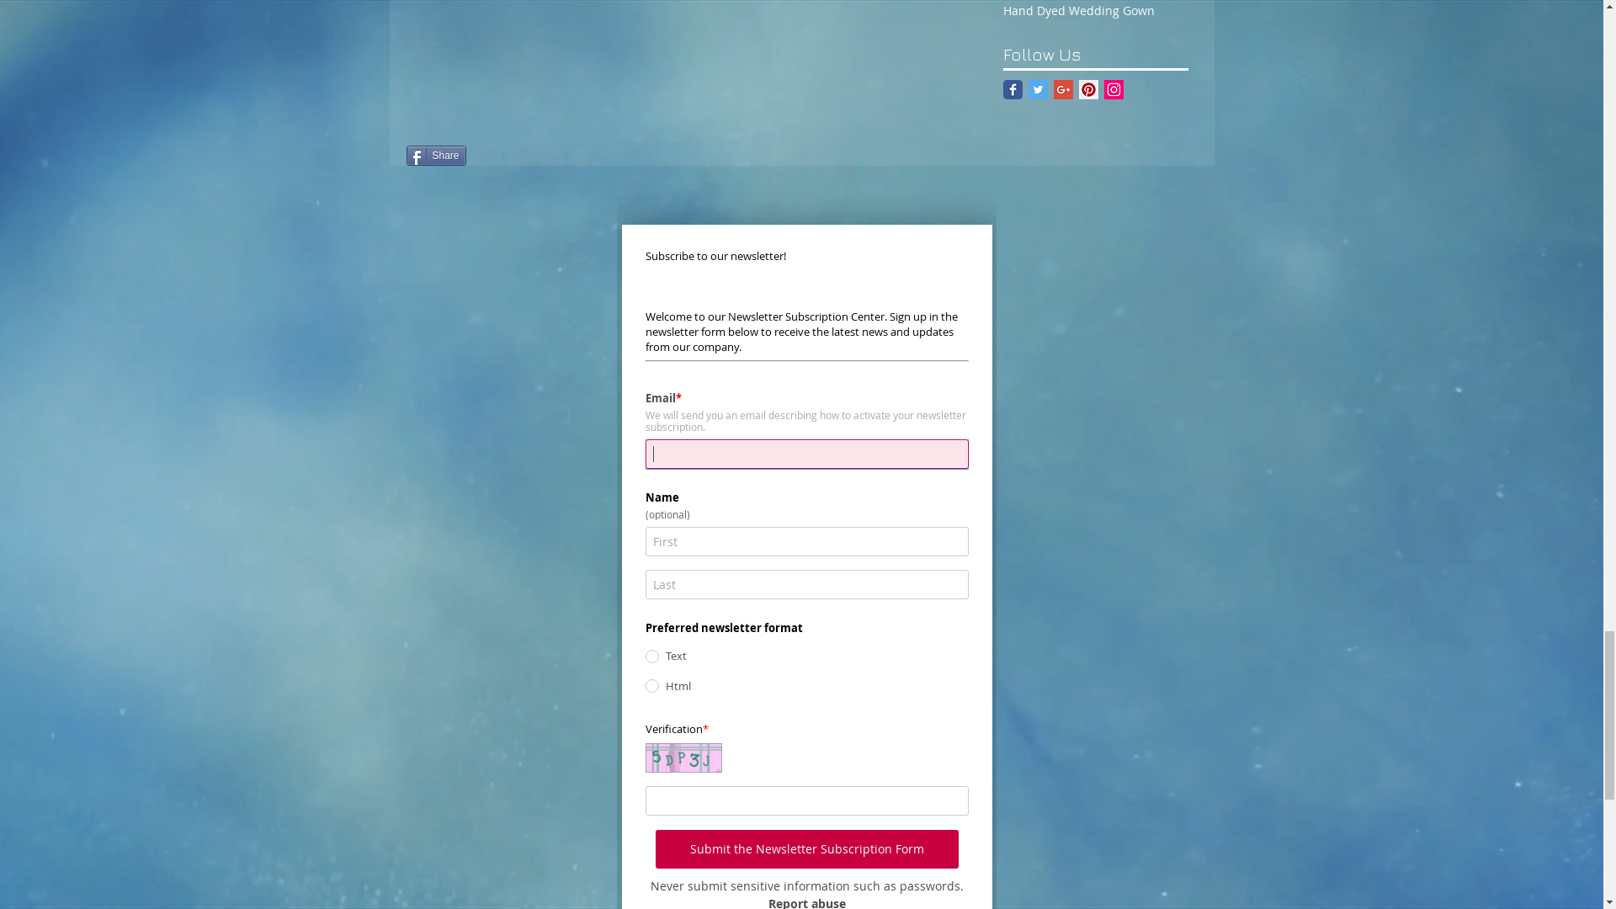 The width and height of the screenshot is (1616, 909). Describe the element at coordinates (724, 162) in the screenshot. I see `brides` at that location.